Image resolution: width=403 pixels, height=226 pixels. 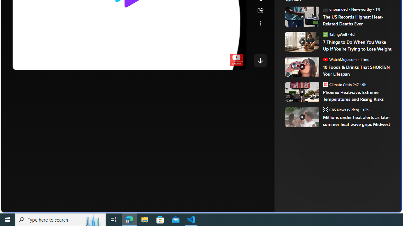 I want to click on Settings, so click(x=203, y=63).